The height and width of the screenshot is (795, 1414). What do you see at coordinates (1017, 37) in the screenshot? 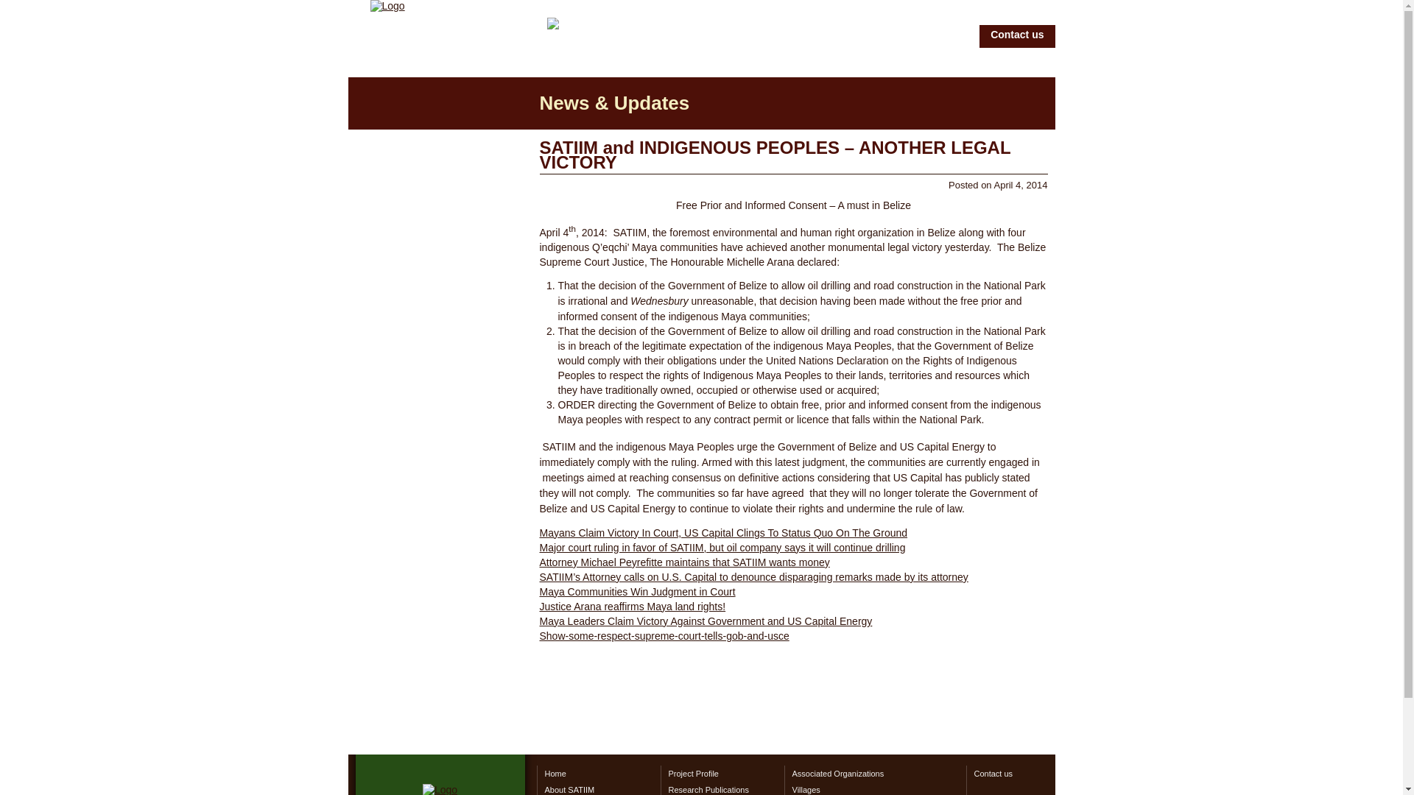
I see `Contact us` at bounding box center [1017, 37].